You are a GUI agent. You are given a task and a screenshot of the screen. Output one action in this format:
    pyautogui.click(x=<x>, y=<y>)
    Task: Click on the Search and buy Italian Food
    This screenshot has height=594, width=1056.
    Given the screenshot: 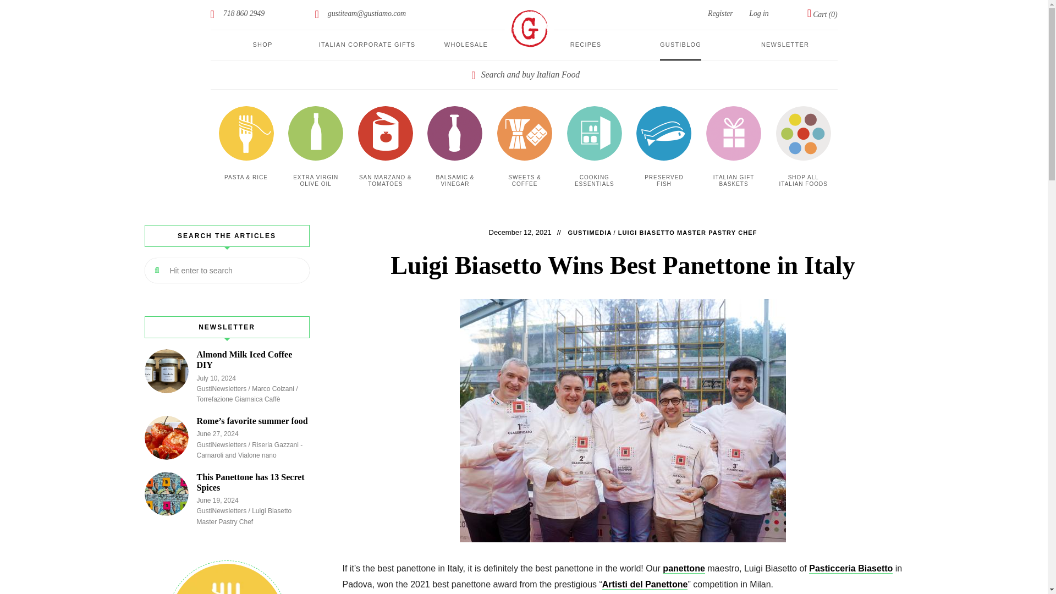 What is the action you would take?
    pyautogui.click(x=524, y=75)
    